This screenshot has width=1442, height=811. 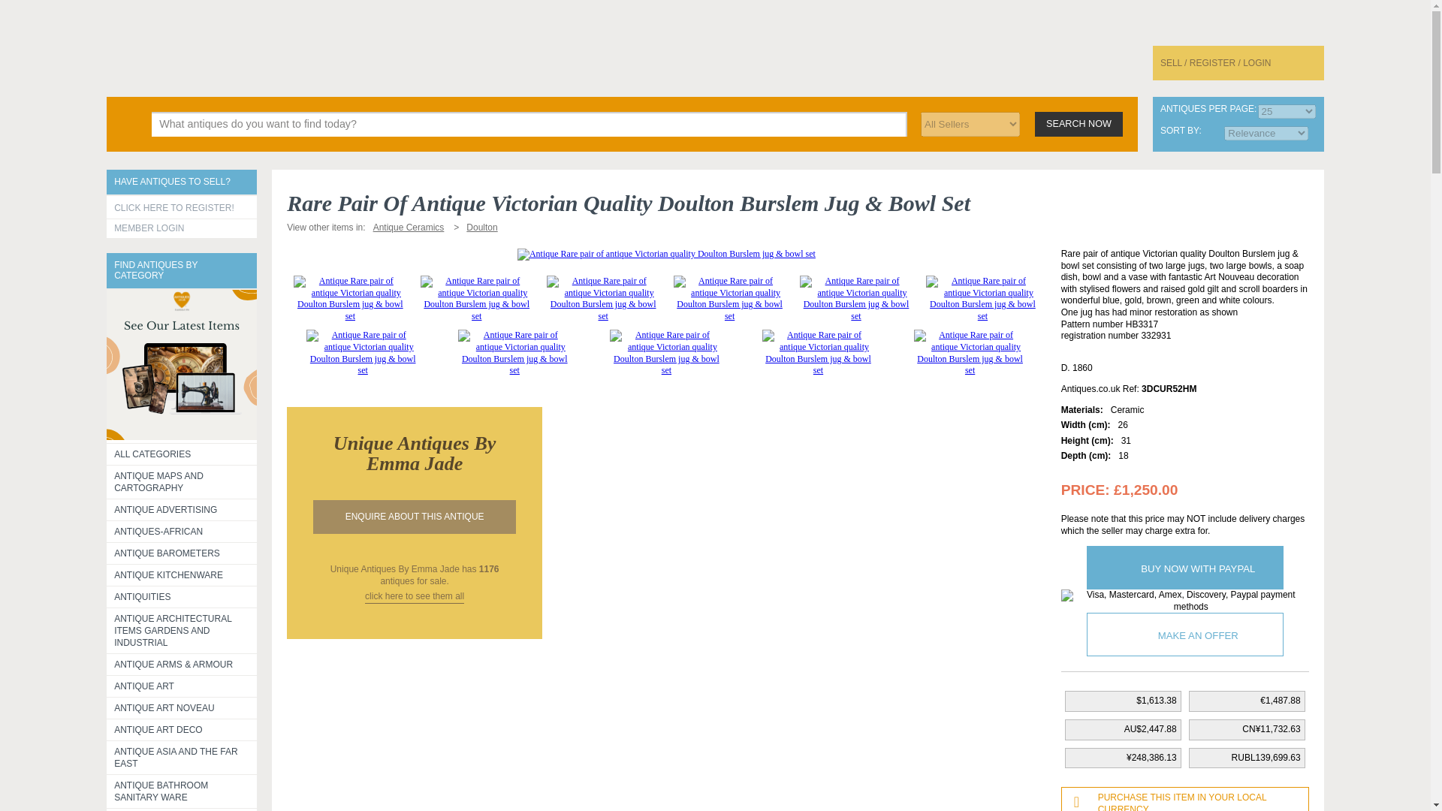 What do you see at coordinates (182, 730) in the screenshot?
I see `ANTIQUE ART DECO` at bounding box center [182, 730].